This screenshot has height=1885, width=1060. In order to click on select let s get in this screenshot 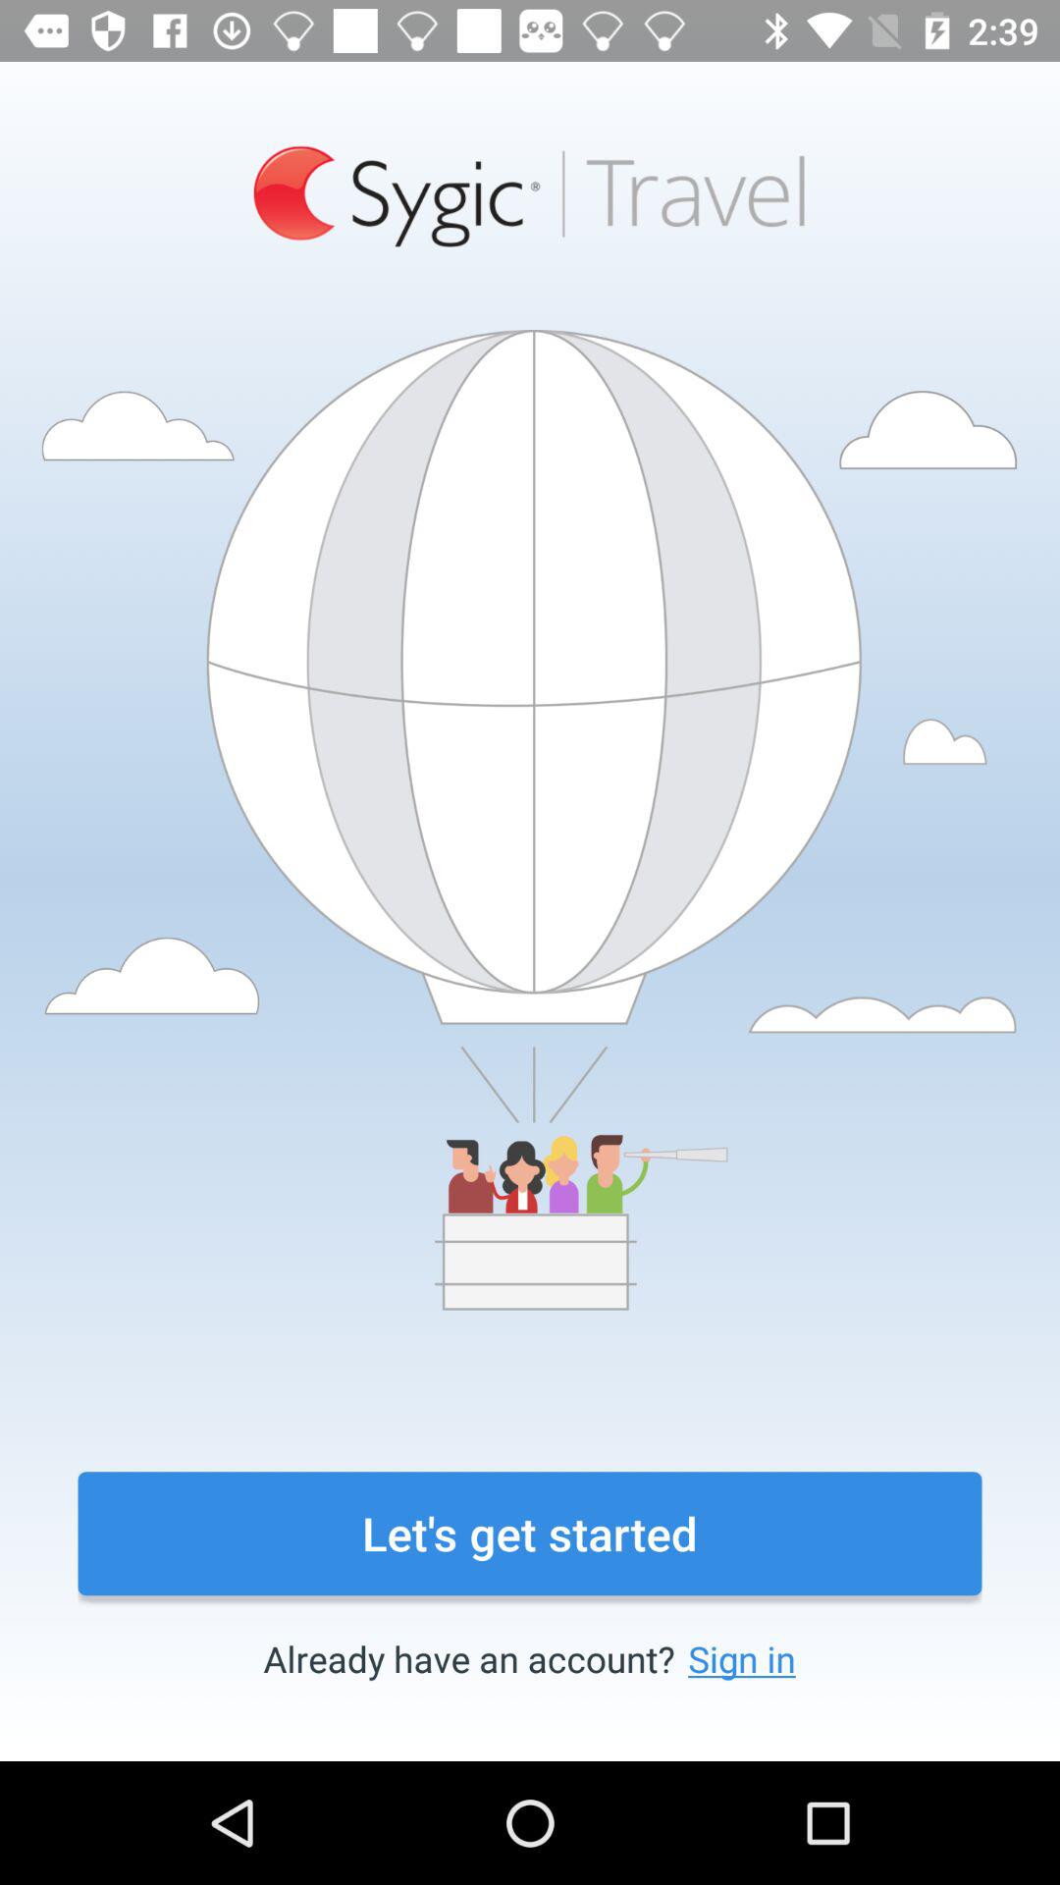, I will do `click(530, 1534)`.